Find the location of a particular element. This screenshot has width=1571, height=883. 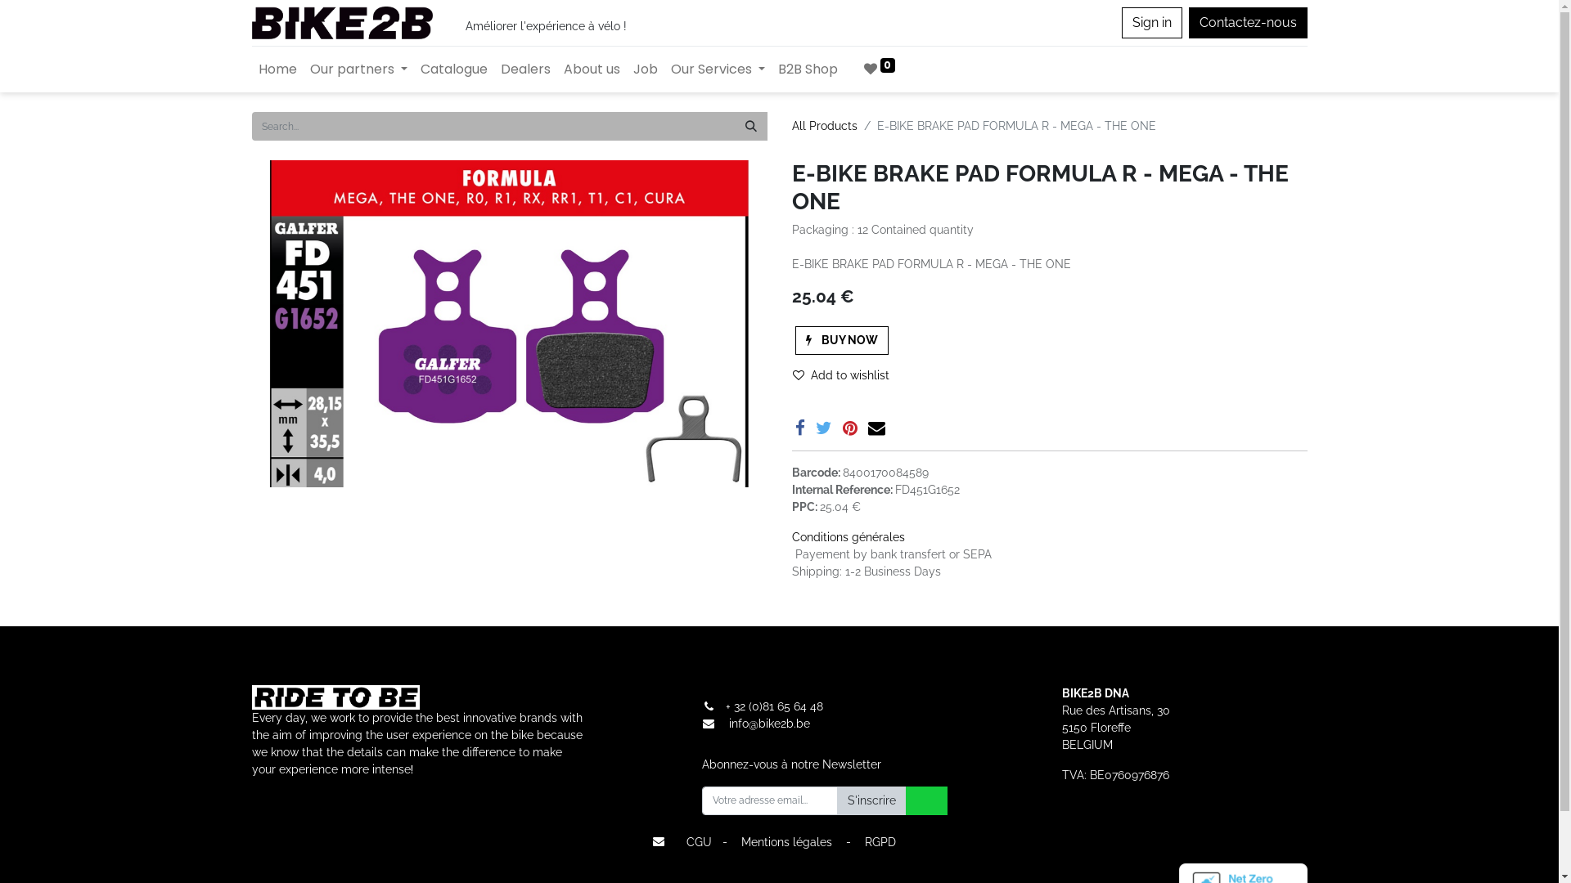

Our partners is located at coordinates (358, 69).